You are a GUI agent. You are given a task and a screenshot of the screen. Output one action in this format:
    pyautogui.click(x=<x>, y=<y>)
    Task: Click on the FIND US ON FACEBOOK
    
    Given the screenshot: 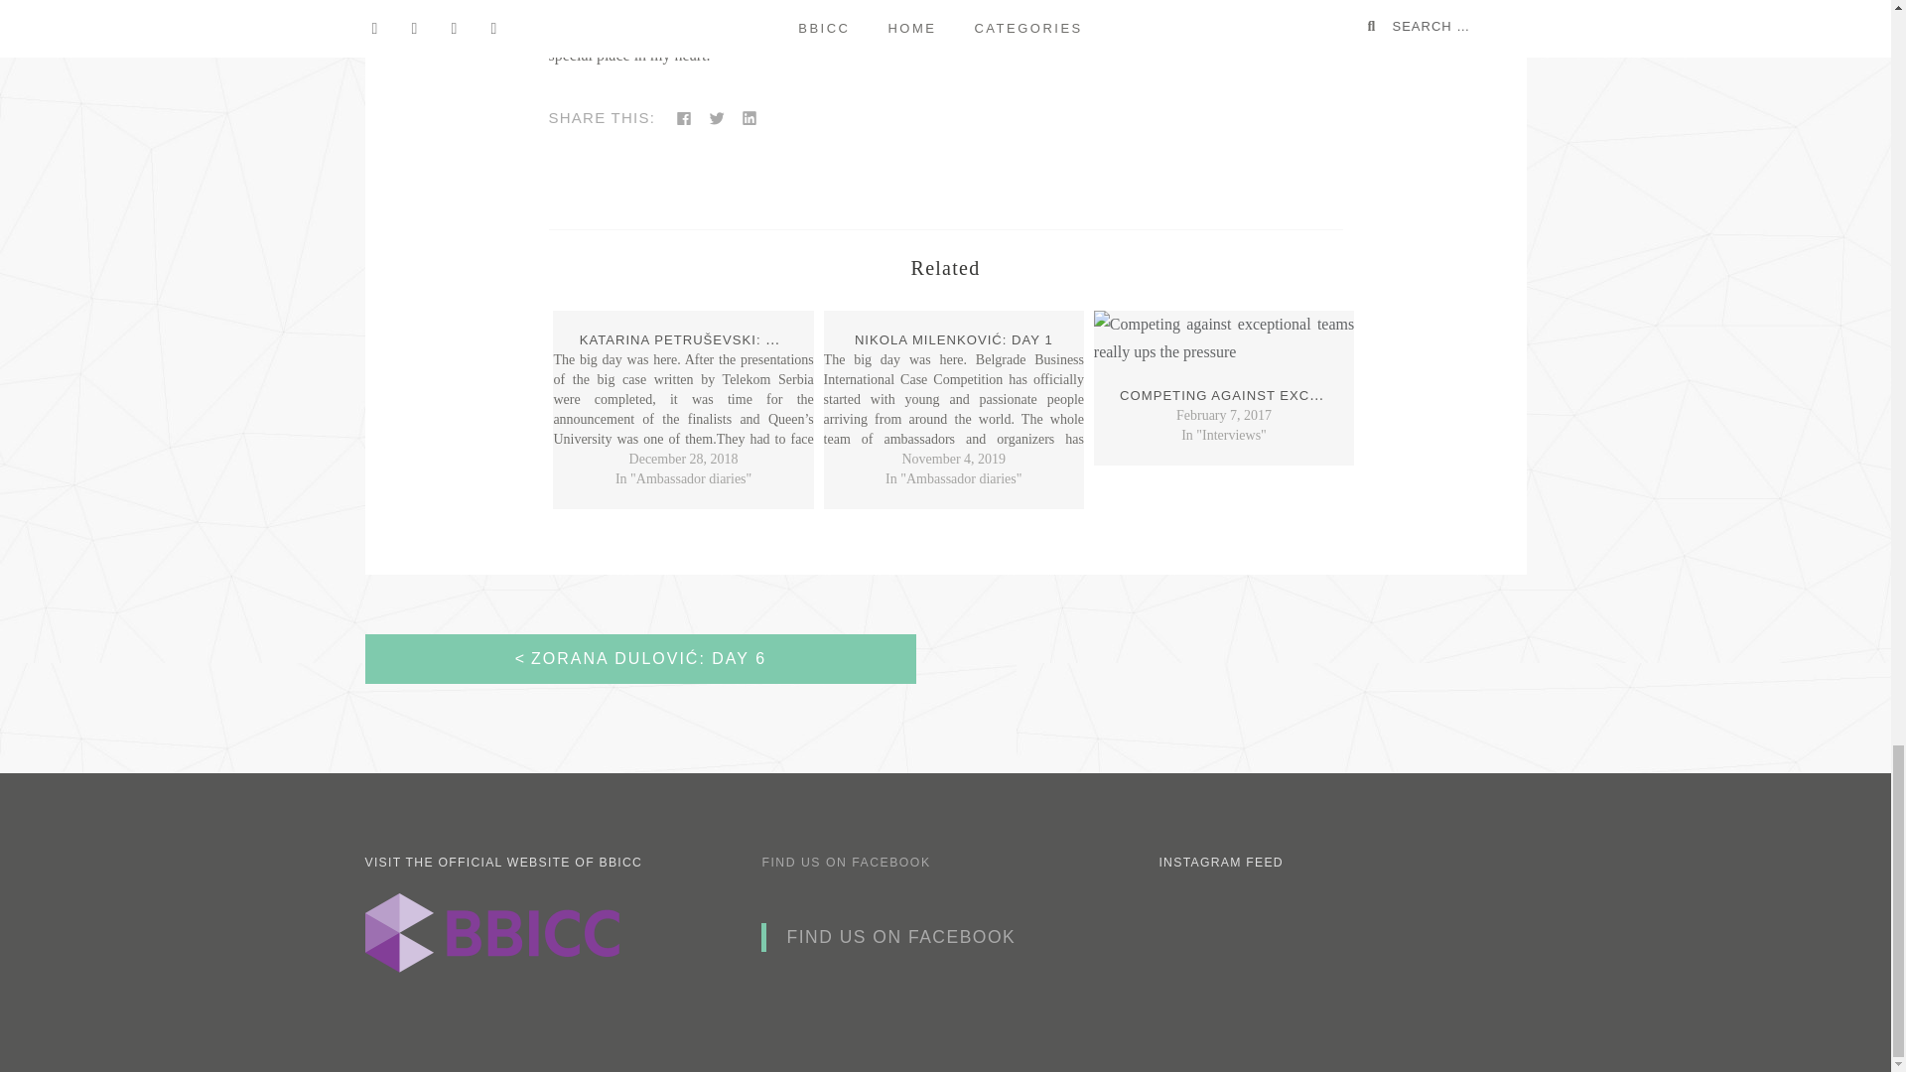 What is the action you would take?
    pyautogui.click(x=845, y=862)
    